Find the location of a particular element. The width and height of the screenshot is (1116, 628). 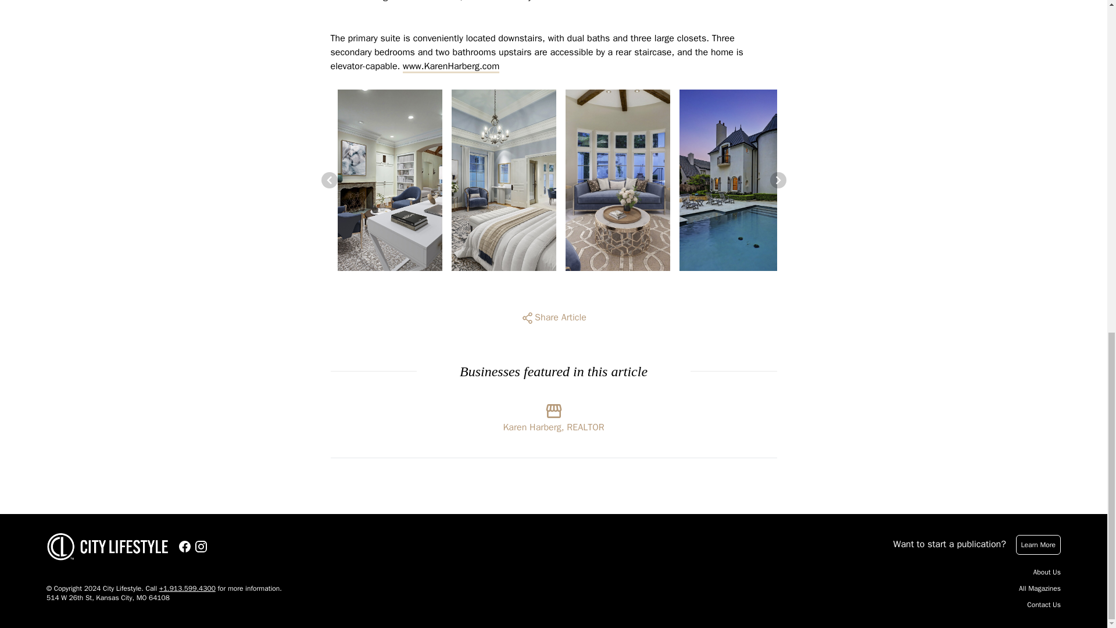

Contact Us is located at coordinates (1044, 605).